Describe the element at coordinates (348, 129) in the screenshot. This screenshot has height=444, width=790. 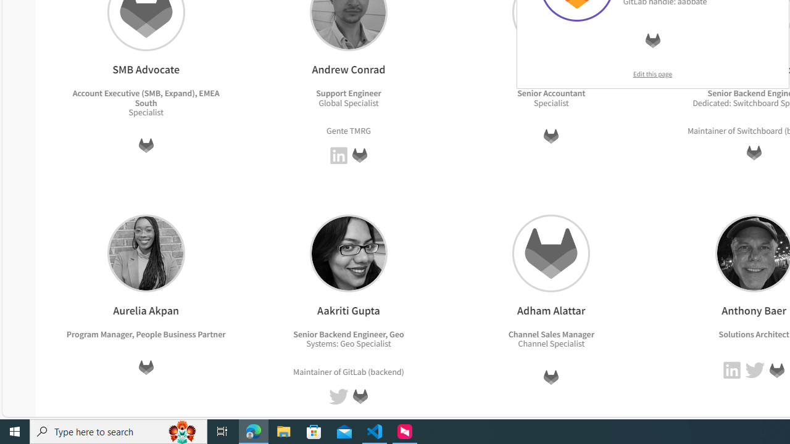
I see `Gente TMRG` at that location.